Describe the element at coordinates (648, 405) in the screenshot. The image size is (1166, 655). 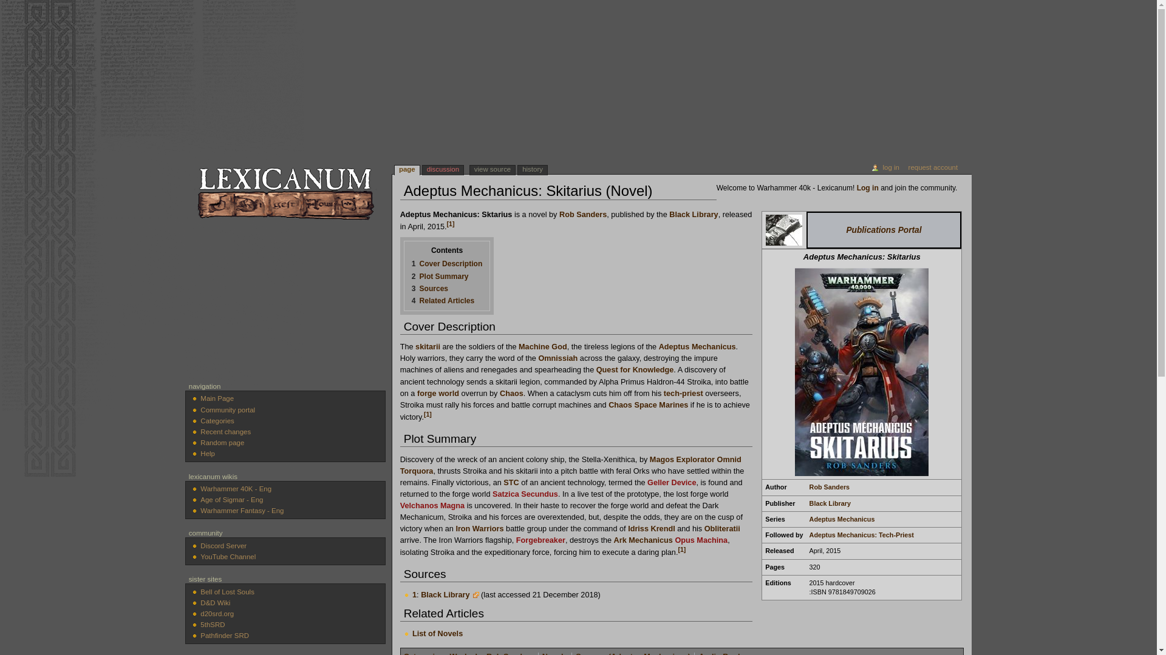
I see `Chaos Space Marines` at that location.